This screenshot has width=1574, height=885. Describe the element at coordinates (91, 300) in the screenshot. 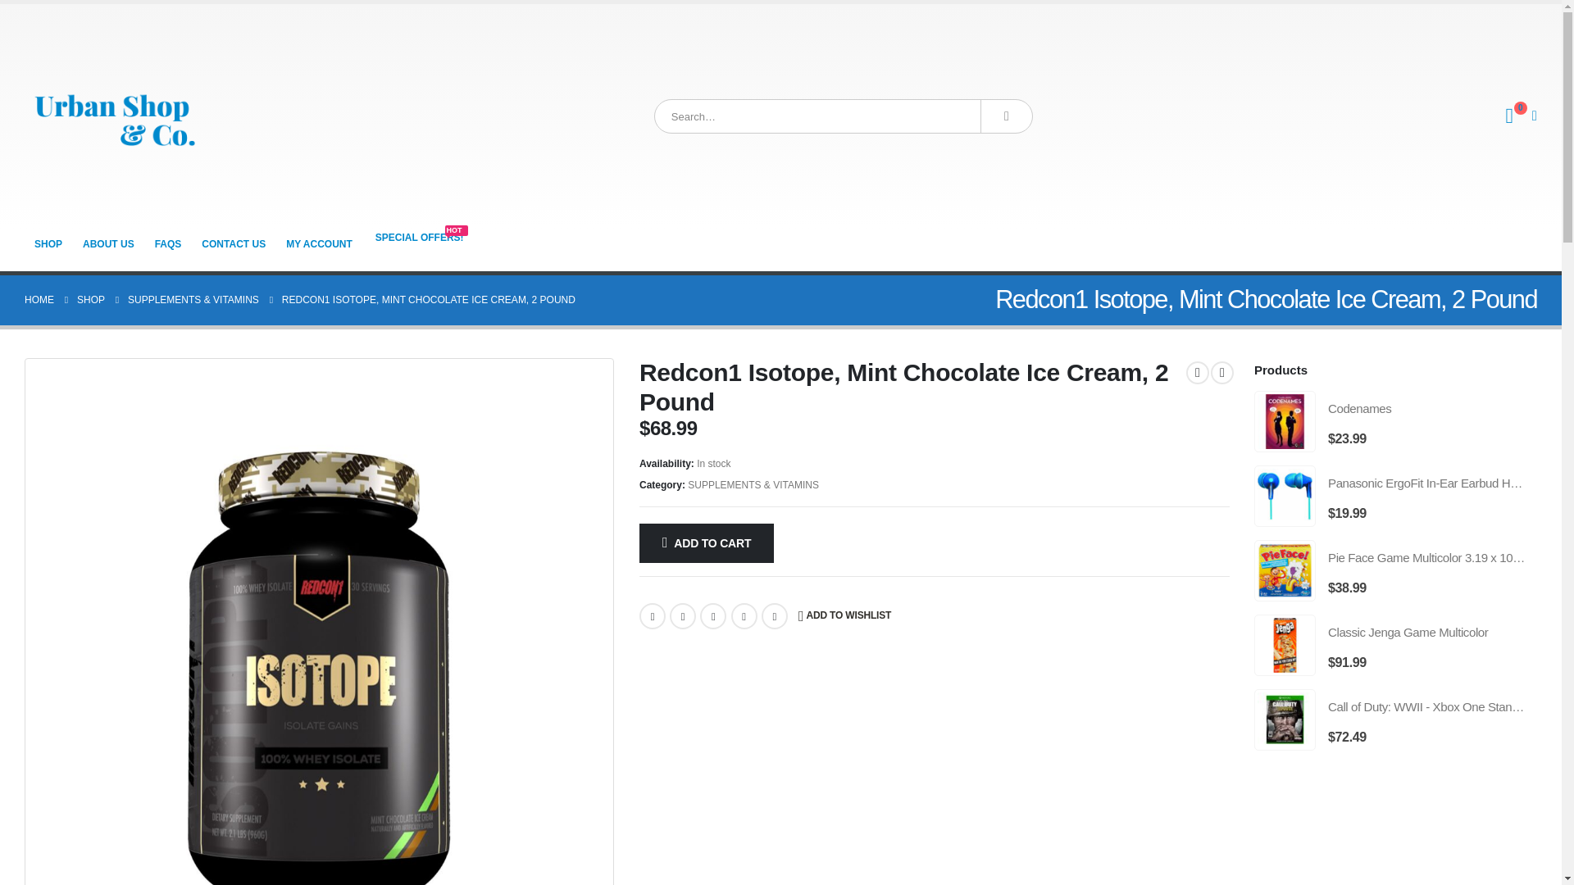

I see `SHOP` at that location.